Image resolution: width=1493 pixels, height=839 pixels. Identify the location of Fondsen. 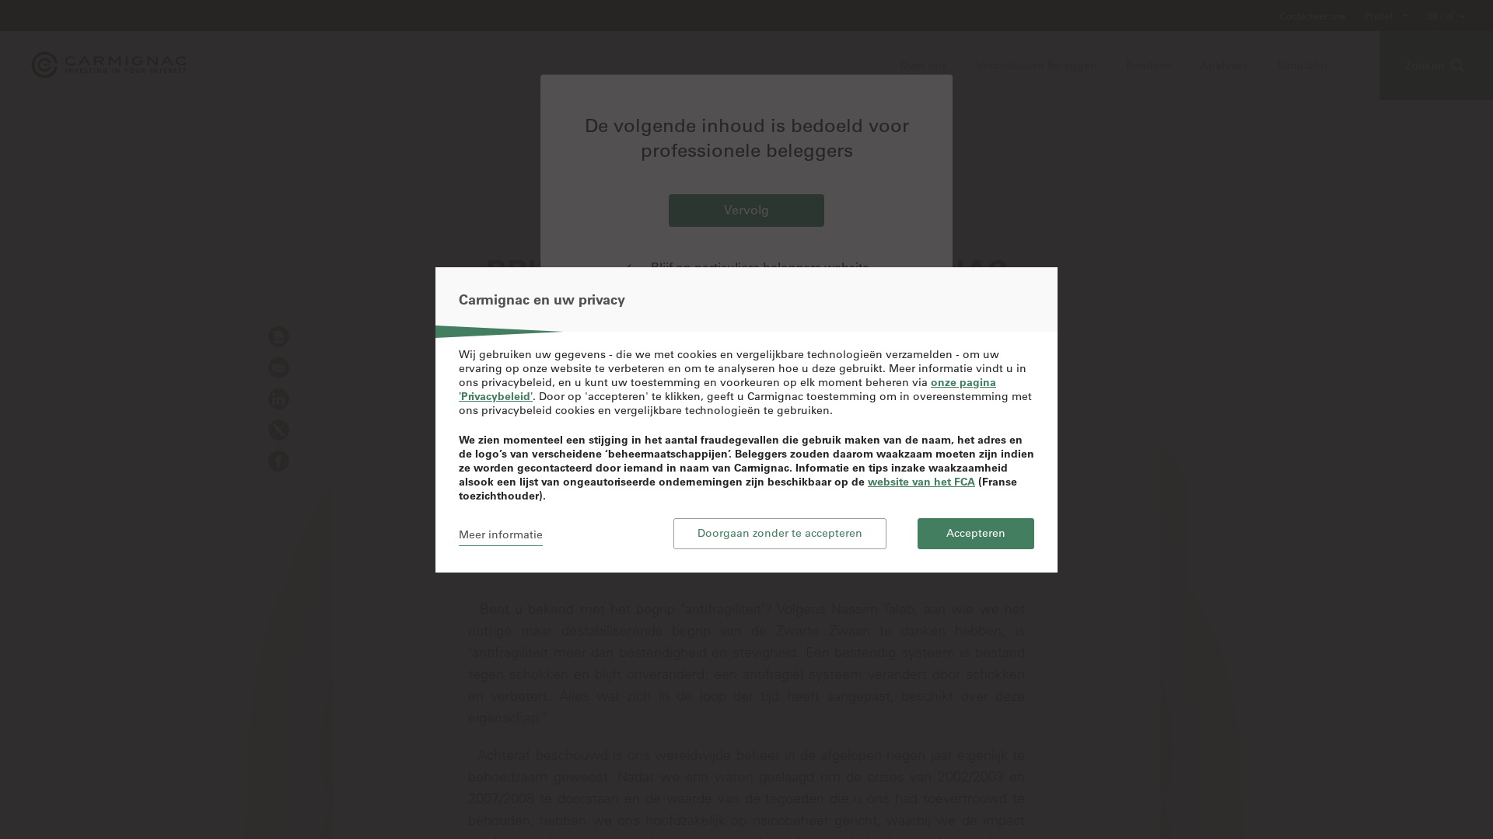
(1149, 65).